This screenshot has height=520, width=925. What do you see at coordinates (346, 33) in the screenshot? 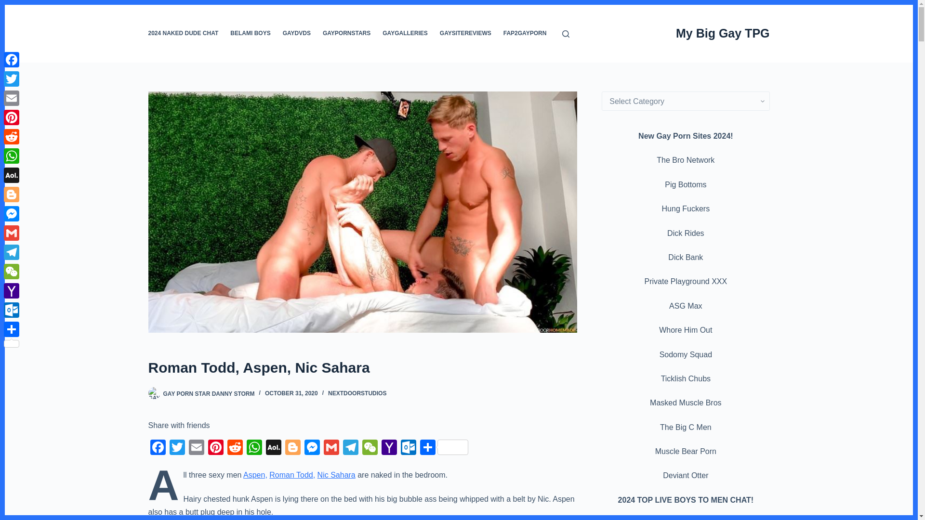
I see `GAYPORNSTARS` at bounding box center [346, 33].